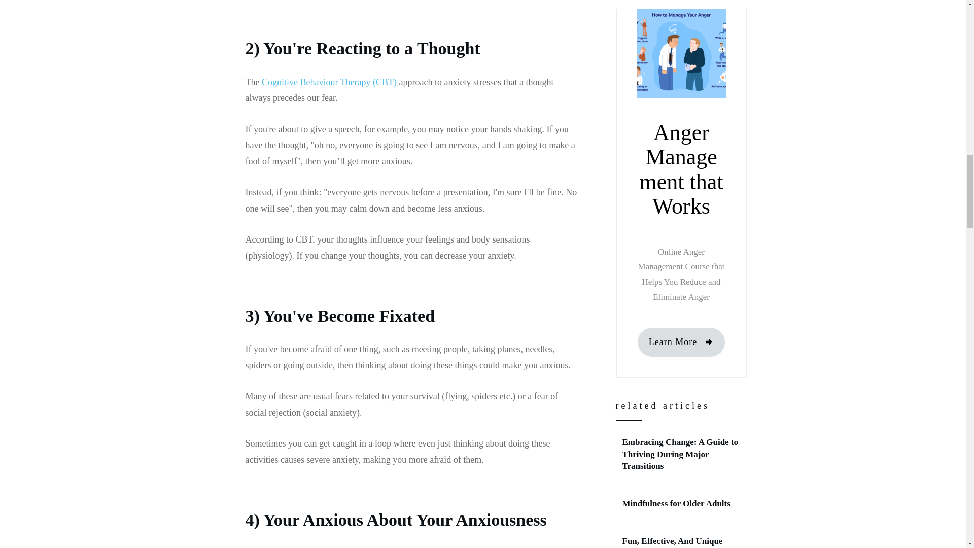 This screenshot has height=548, width=974. I want to click on Mindfulness for Older Adults, so click(682, 503).